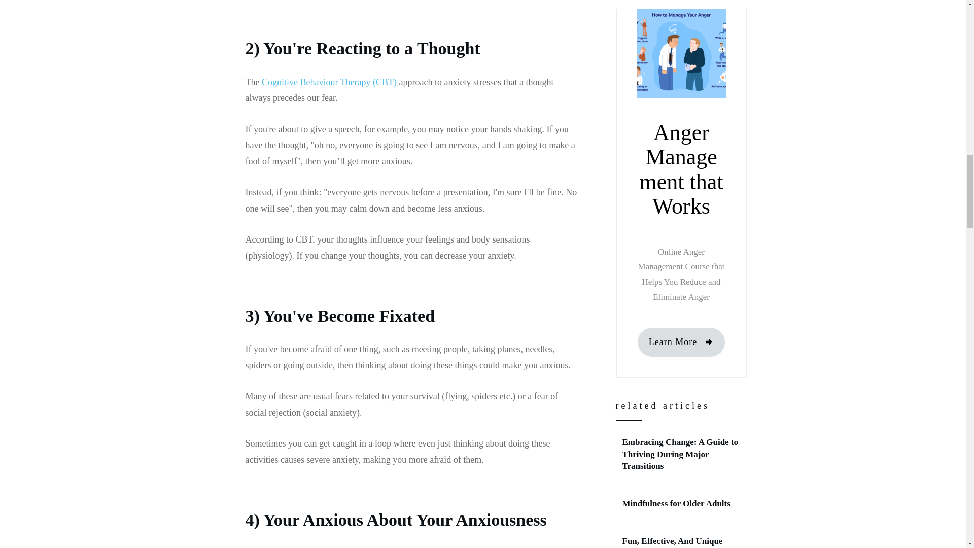 This screenshot has height=548, width=974. I want to click on Mindfulness for Older Adults, so click(682, 503).